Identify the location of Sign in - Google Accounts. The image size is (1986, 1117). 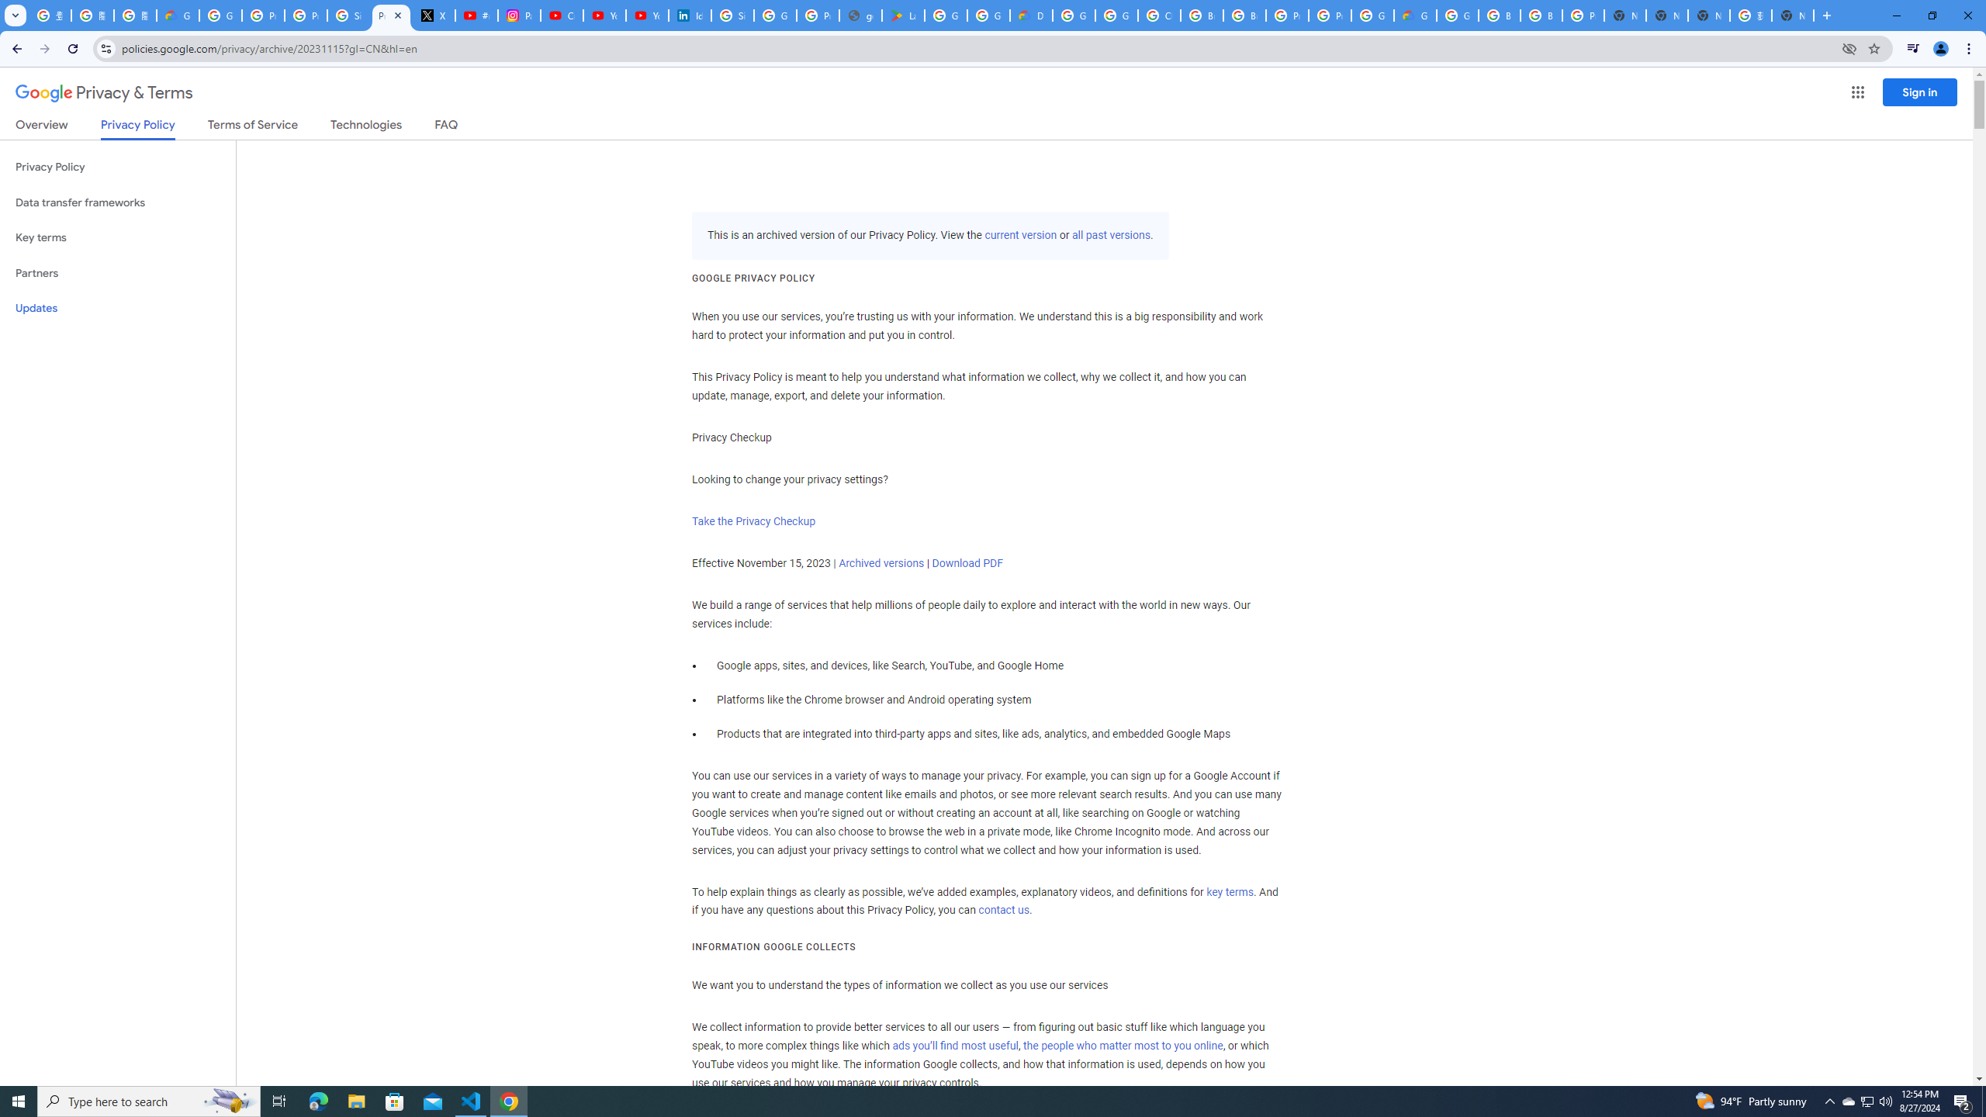
(732, 16).